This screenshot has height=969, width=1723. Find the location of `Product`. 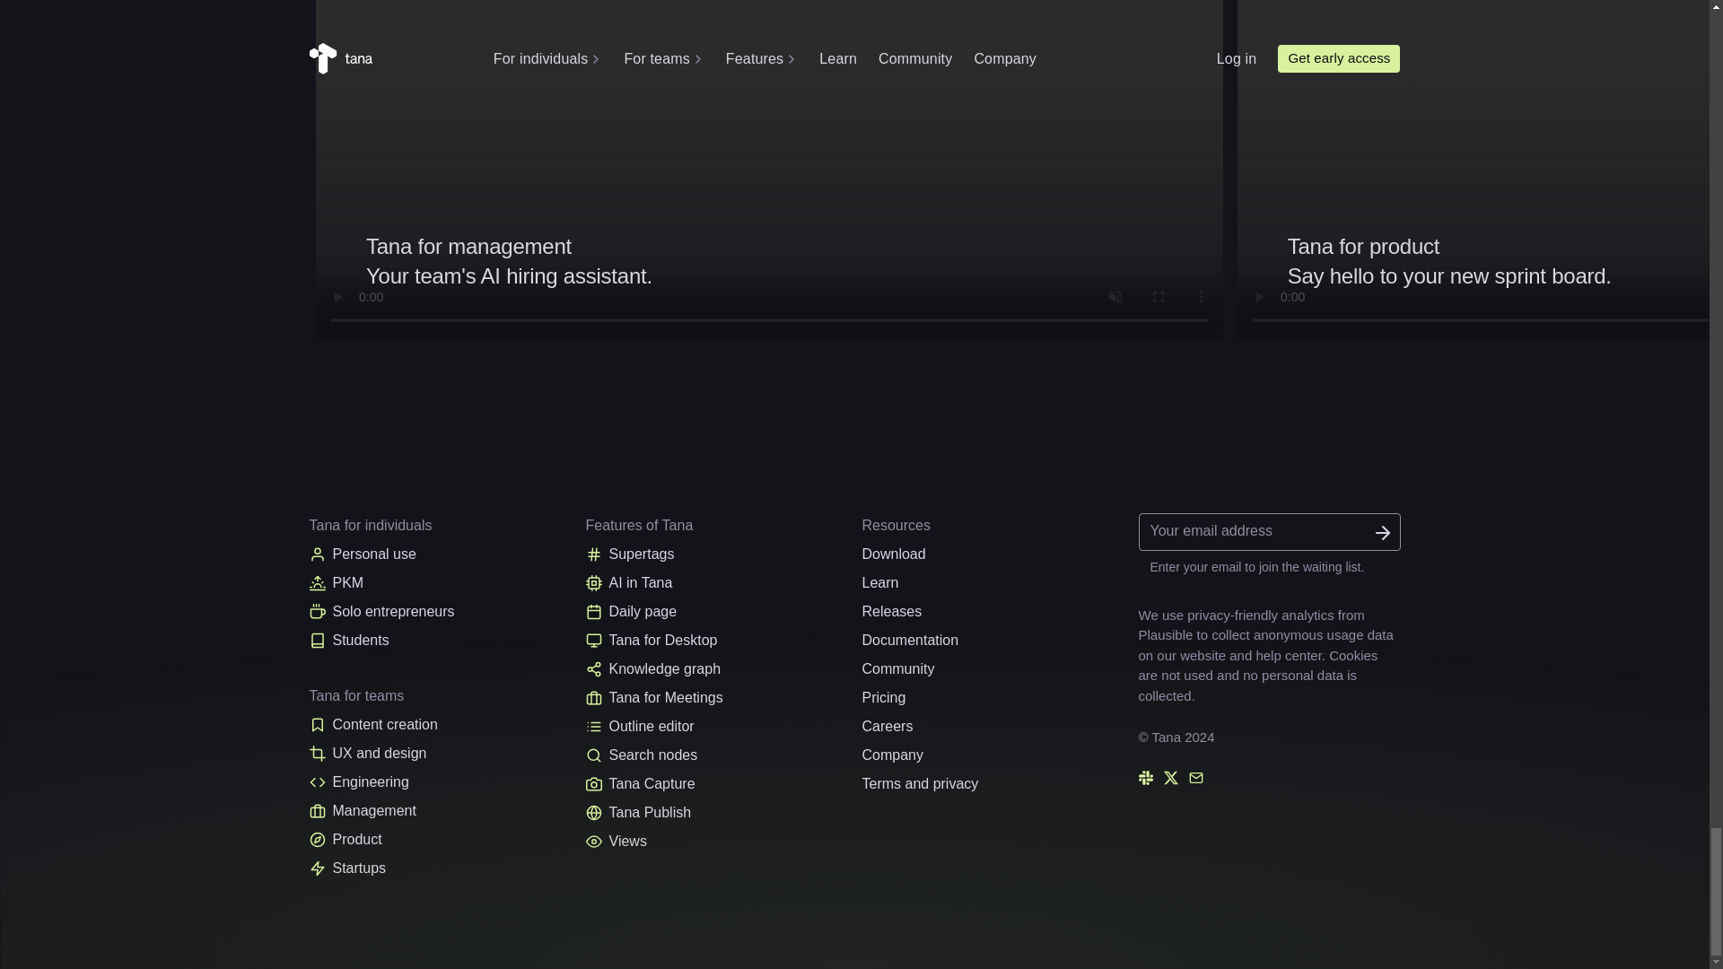

Product is located at coordinates (439, 840).